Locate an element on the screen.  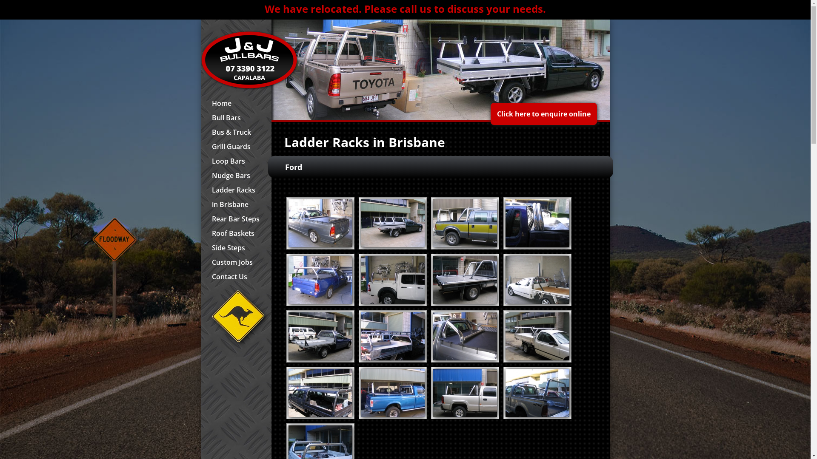
img_0367 is located at coordinates (393, 224).